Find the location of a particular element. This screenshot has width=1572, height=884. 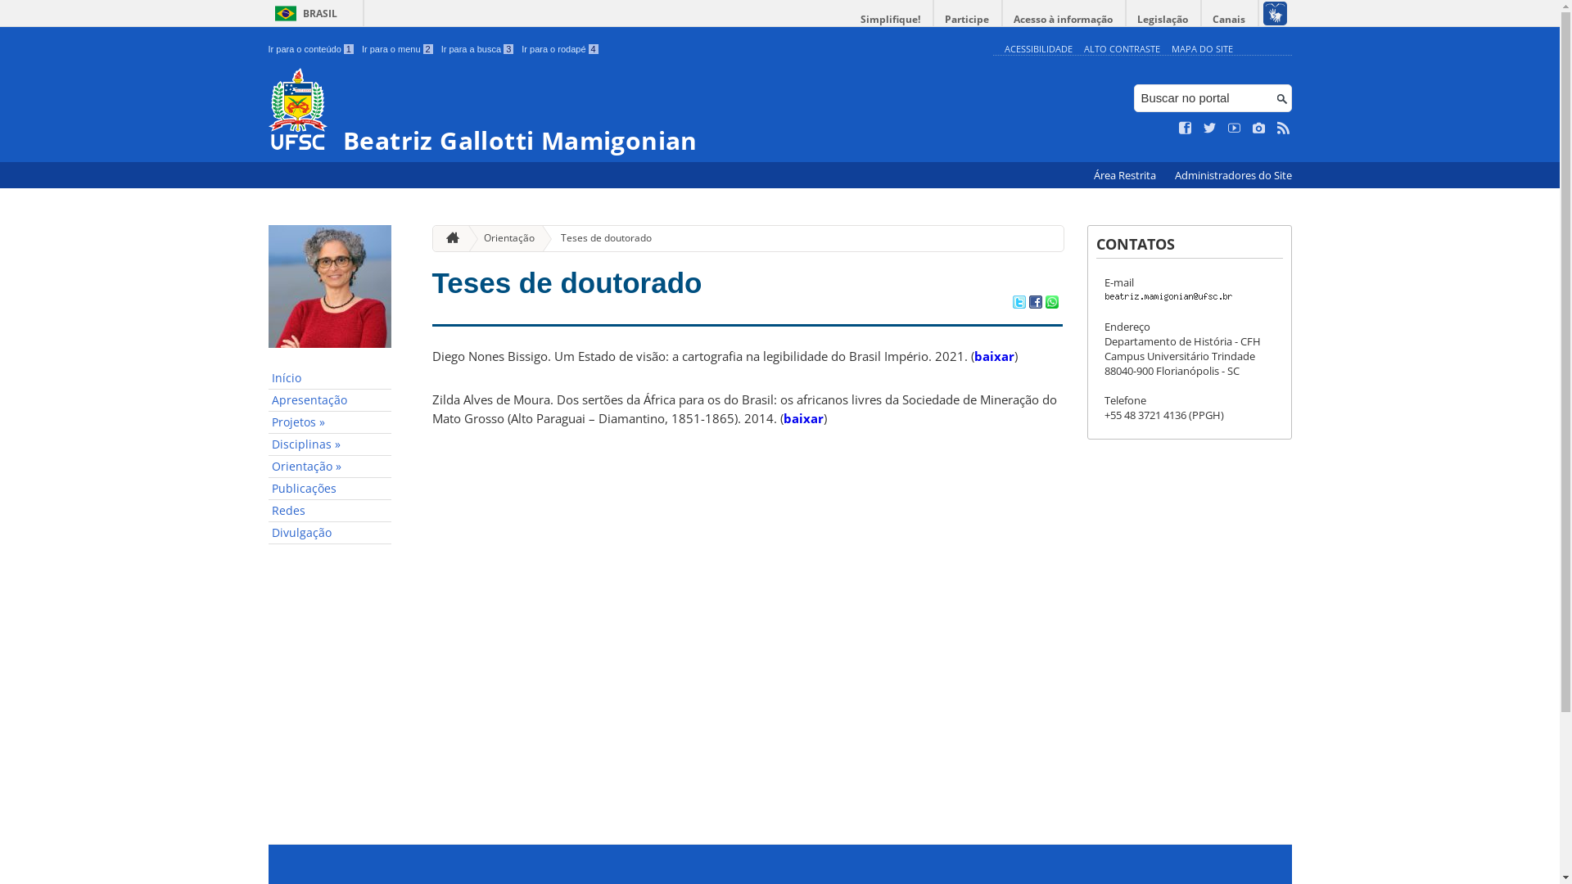

Veja no Instagram is located at coordinates (1259, 129).